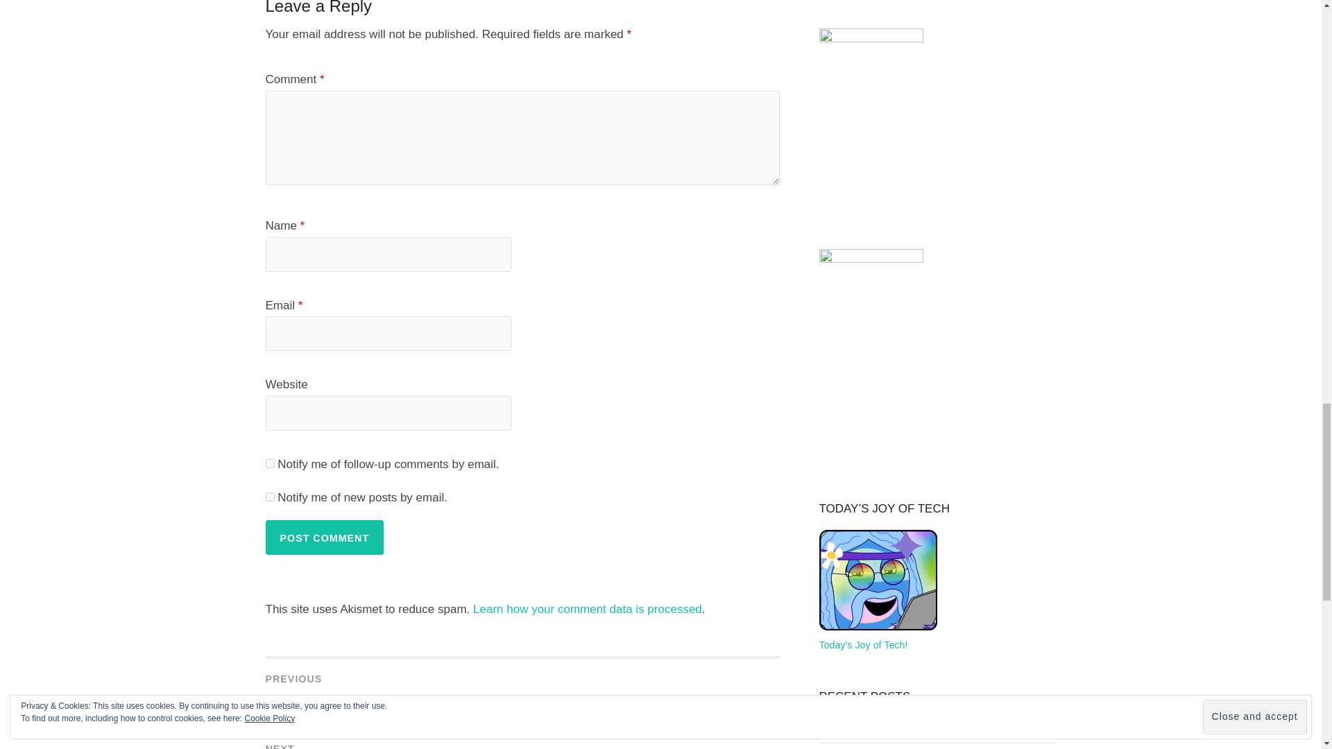  Describe the element at coordinates (877, 636) in the screenshot. I see `Today's Joy of Tech!` at that location.